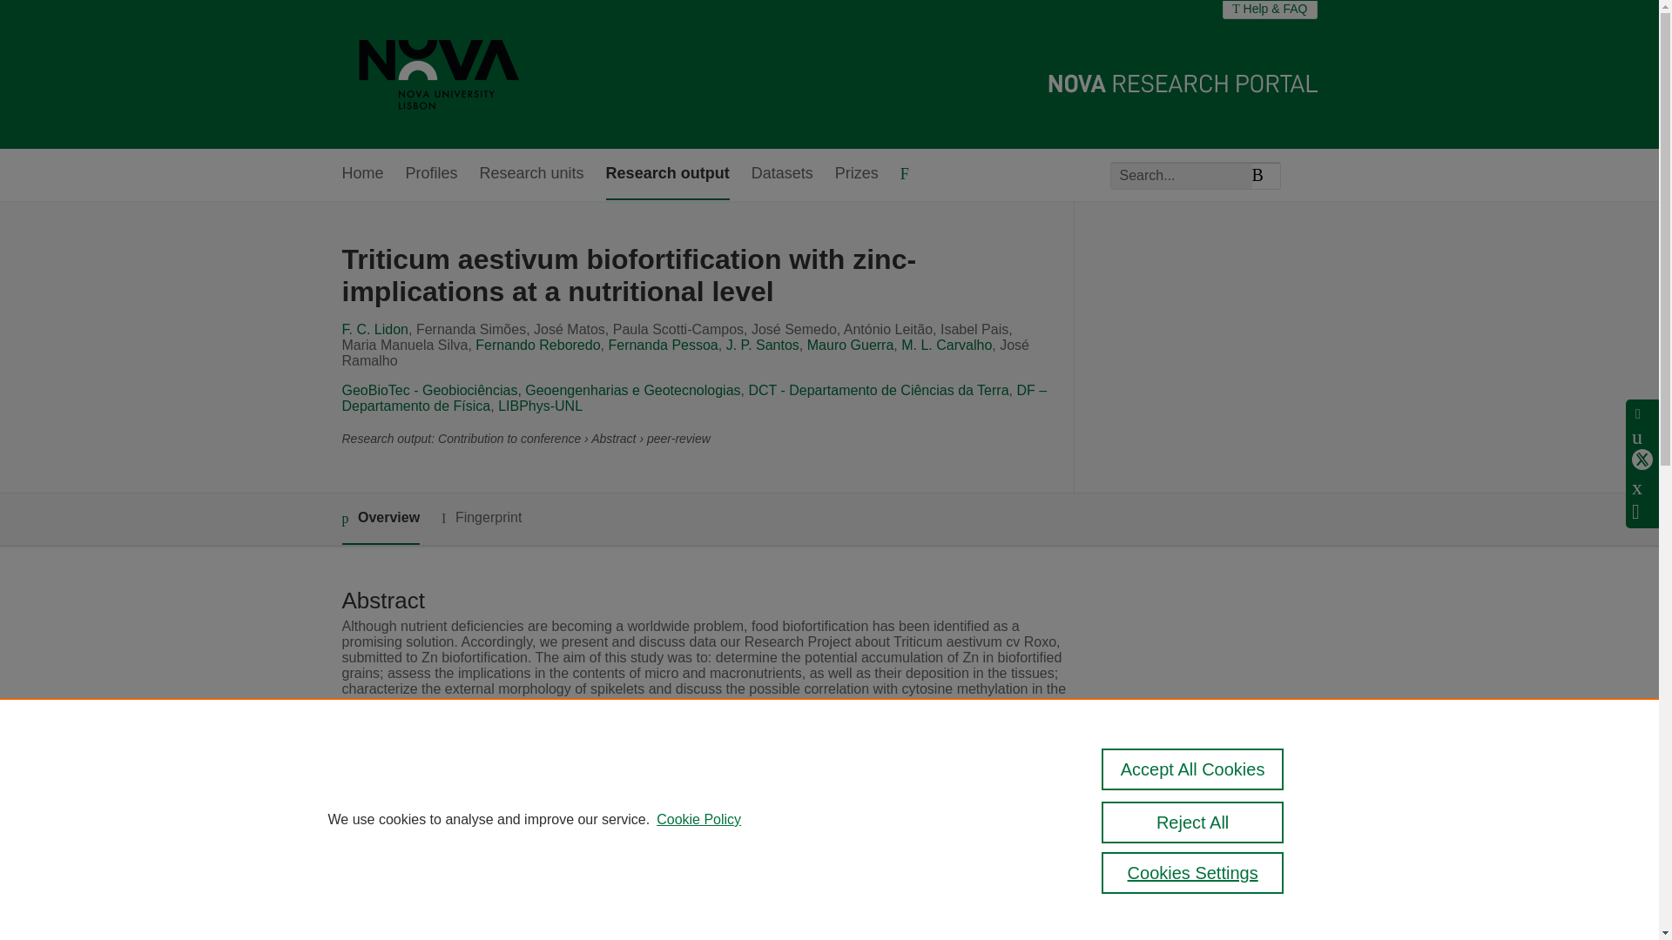 Image resolution: width=1672 pixels, height=940 pixels. Describe the element at coordinates (851, 345) in the screenshot. I see `Mauro Guerra` at that location.